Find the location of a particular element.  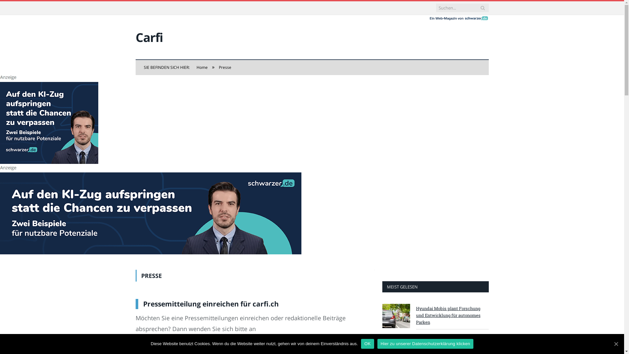

Carfi is located at coordinates (149, 37).